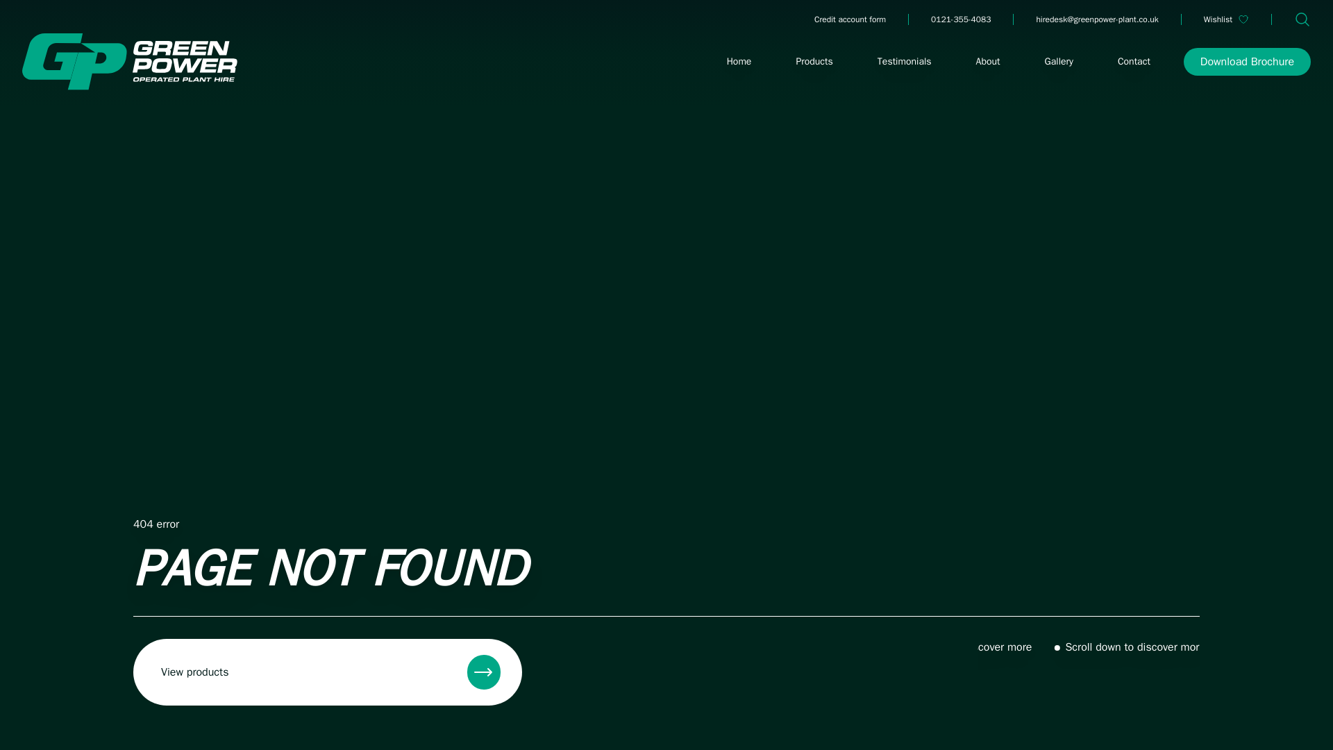  What do you see at coordinates (989, 61) in the screenshot?
I see `About` at bounding box center [989, 61].